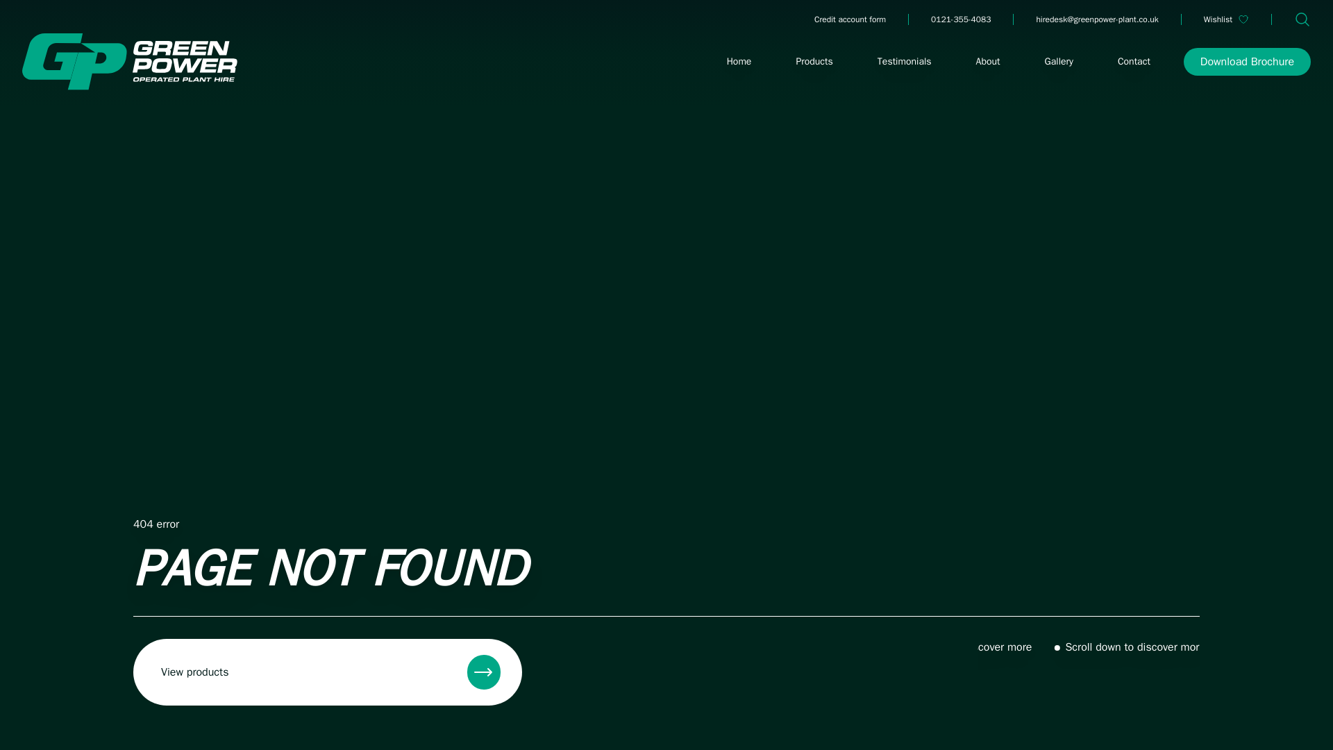  What do you see at coordinates (989, 61) in the screenshot?
I see `About` at bounding box center [989, 61].